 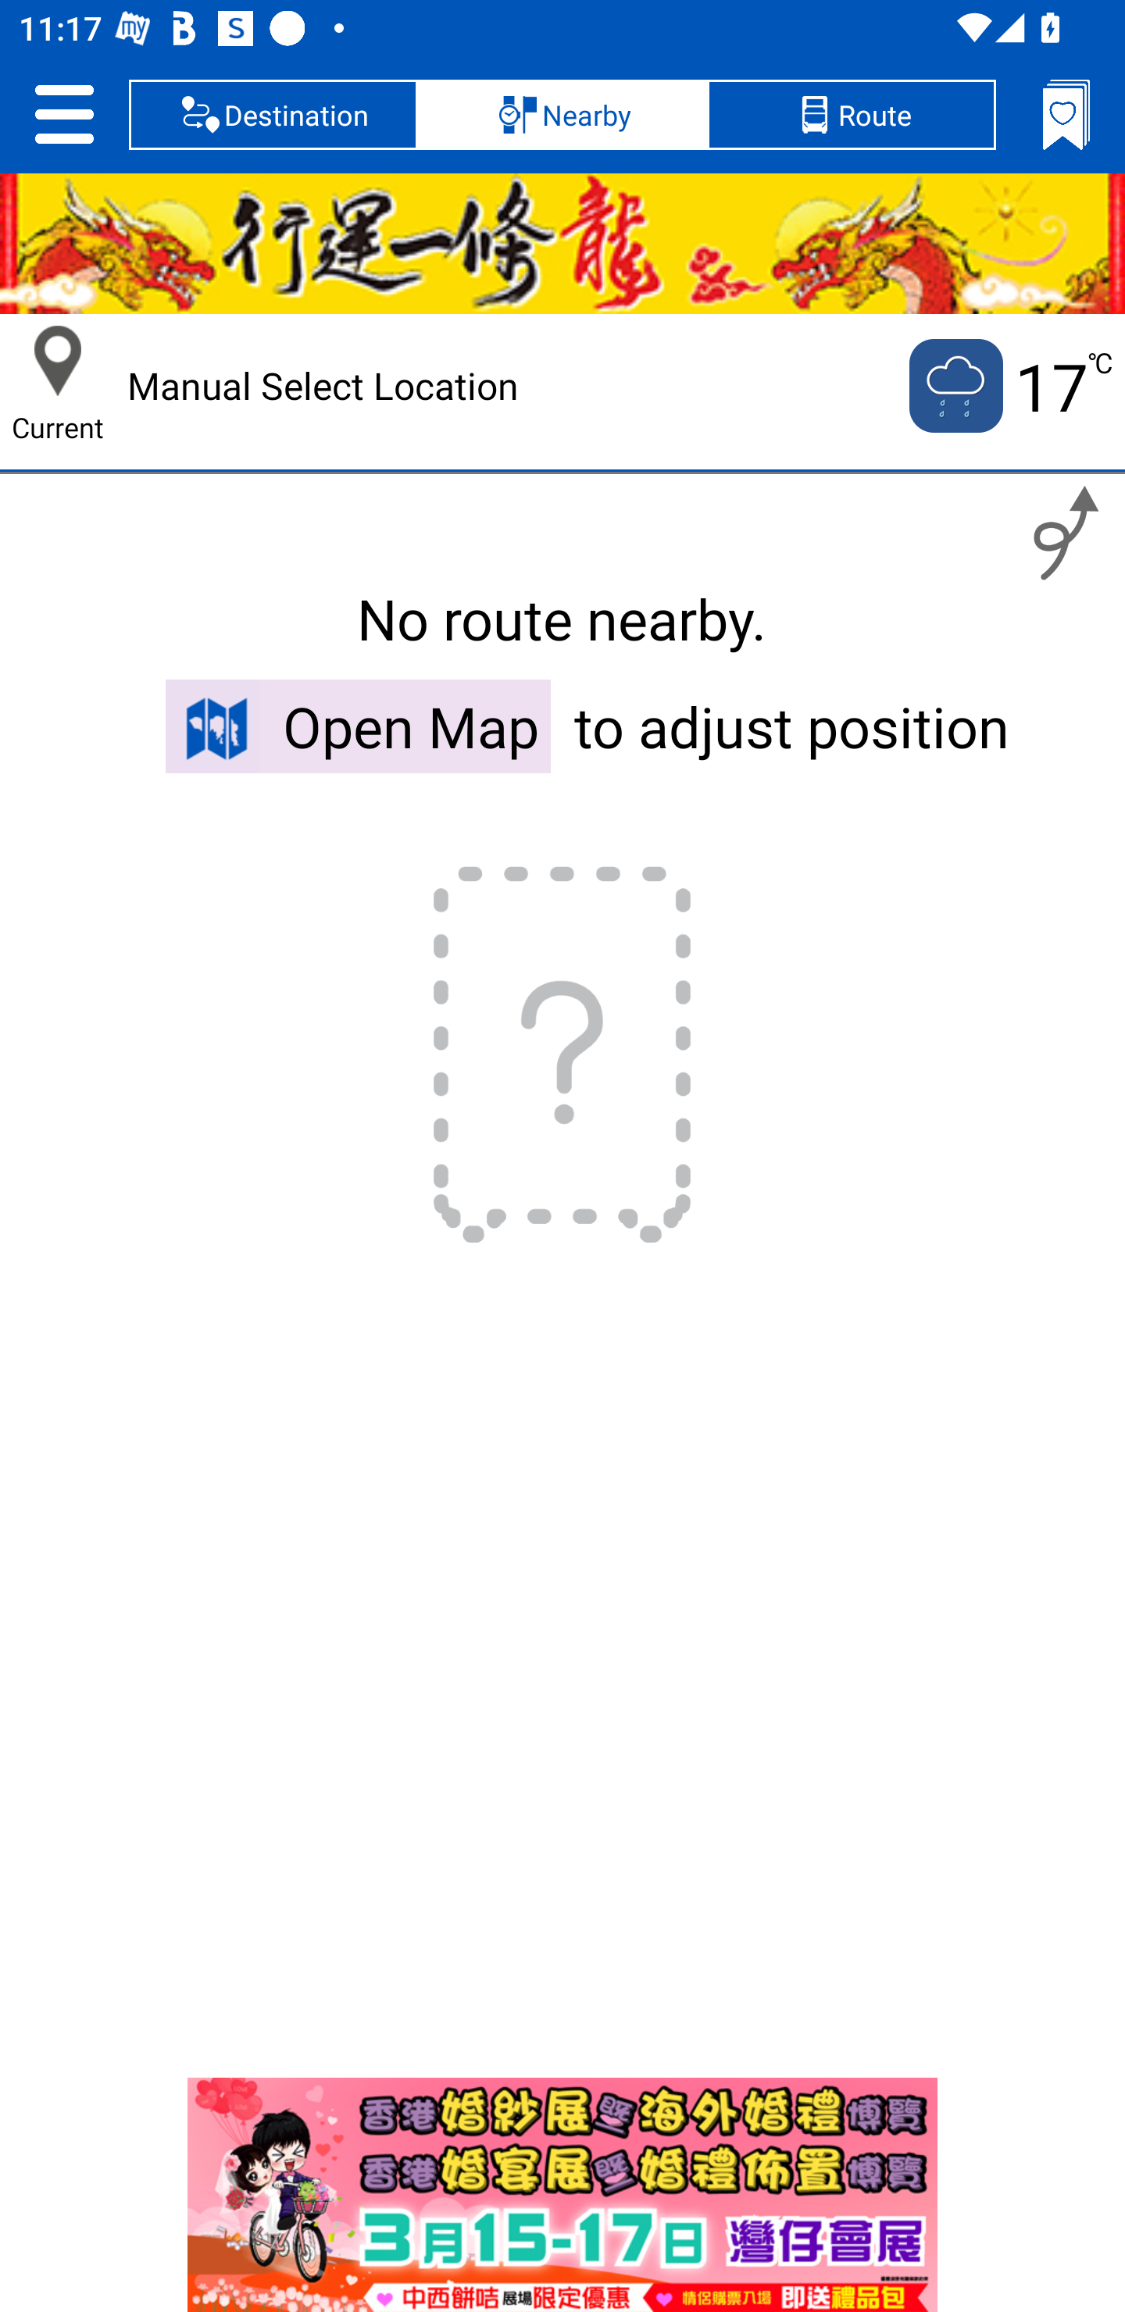 What do you see at coordinates (58, 361) in the screenshot?
I see `Current Location` at bounding box center [58, 361].